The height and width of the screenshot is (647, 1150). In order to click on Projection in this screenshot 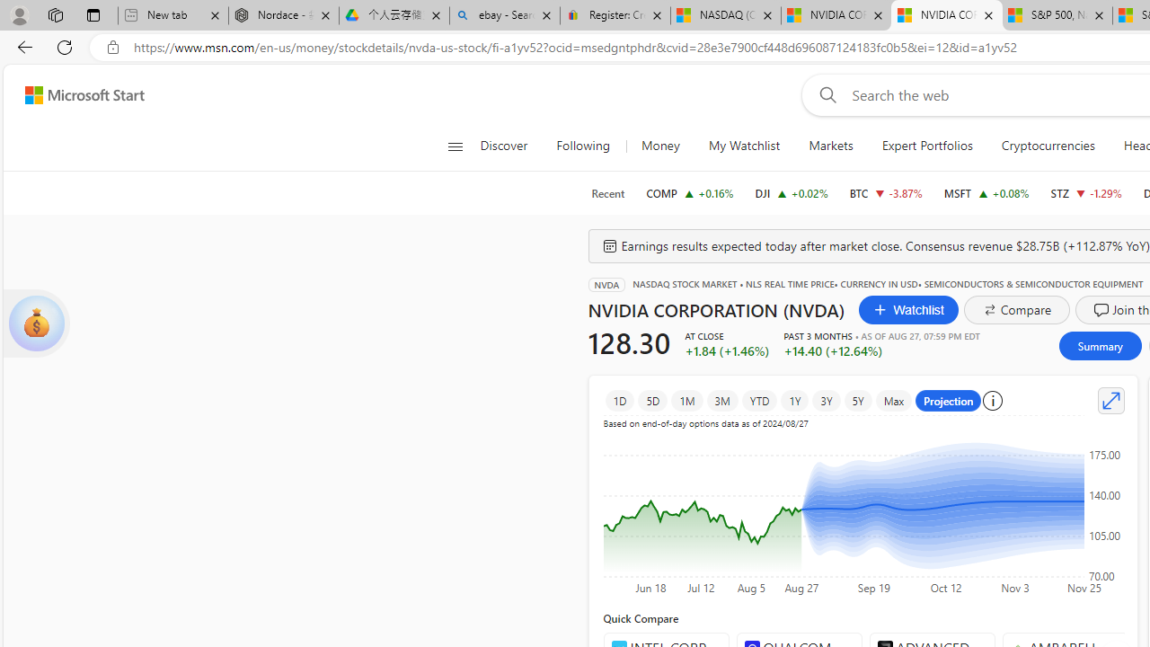, I will do `click(949, 401)`.